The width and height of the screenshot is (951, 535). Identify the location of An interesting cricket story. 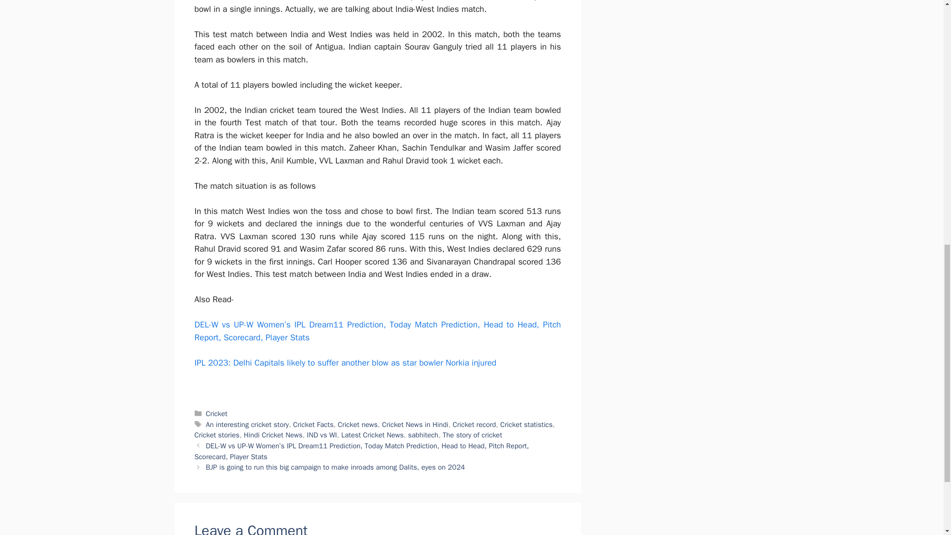
(248, 424).